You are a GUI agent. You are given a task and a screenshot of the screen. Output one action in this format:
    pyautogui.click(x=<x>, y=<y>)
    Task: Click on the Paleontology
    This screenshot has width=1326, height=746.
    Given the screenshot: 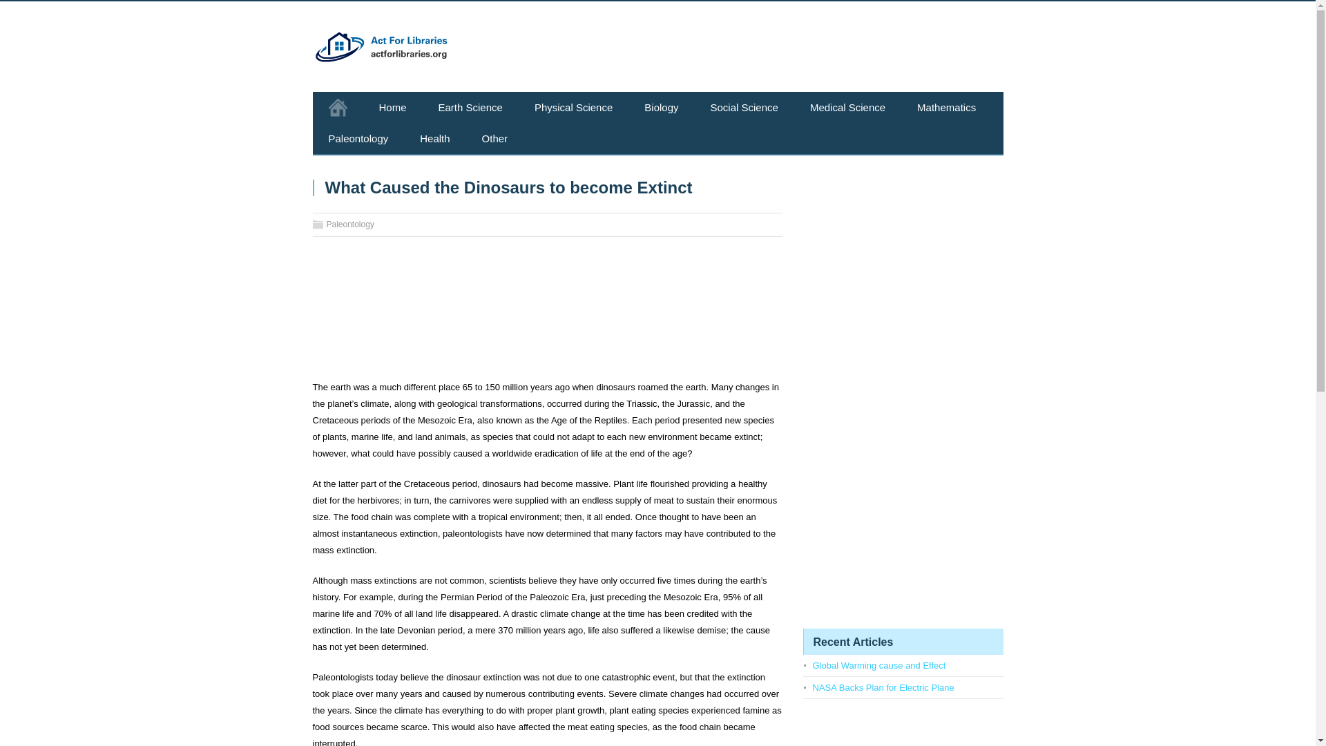 What is the action you would take?
    pyautogui.click(x=358, y=138)
    